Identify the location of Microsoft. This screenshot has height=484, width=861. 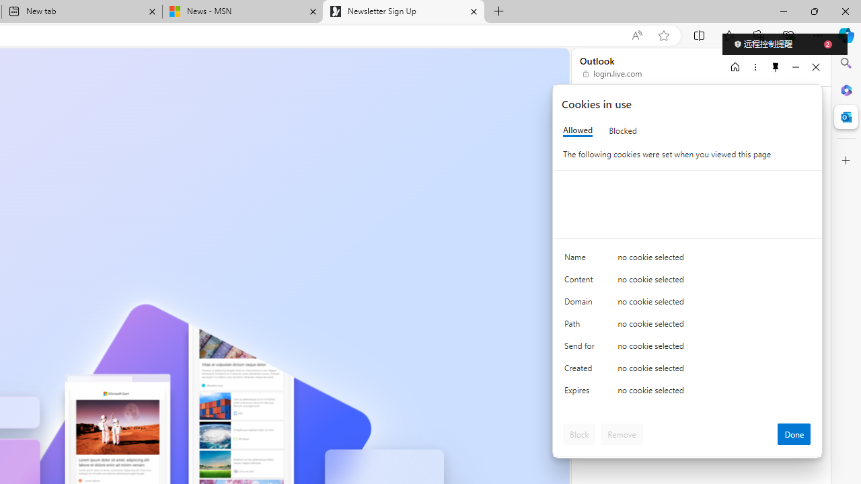
(624, 110).